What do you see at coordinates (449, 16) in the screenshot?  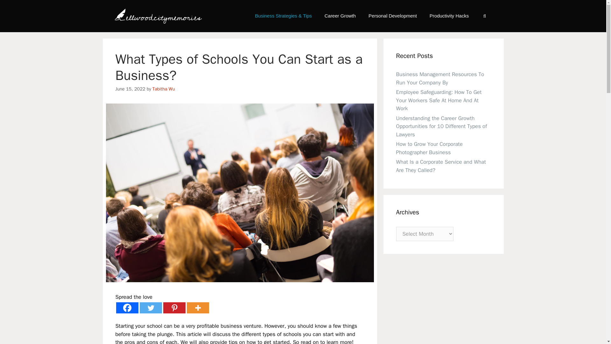 I see `Productivity Hacks` at bounding box center [449, 16].